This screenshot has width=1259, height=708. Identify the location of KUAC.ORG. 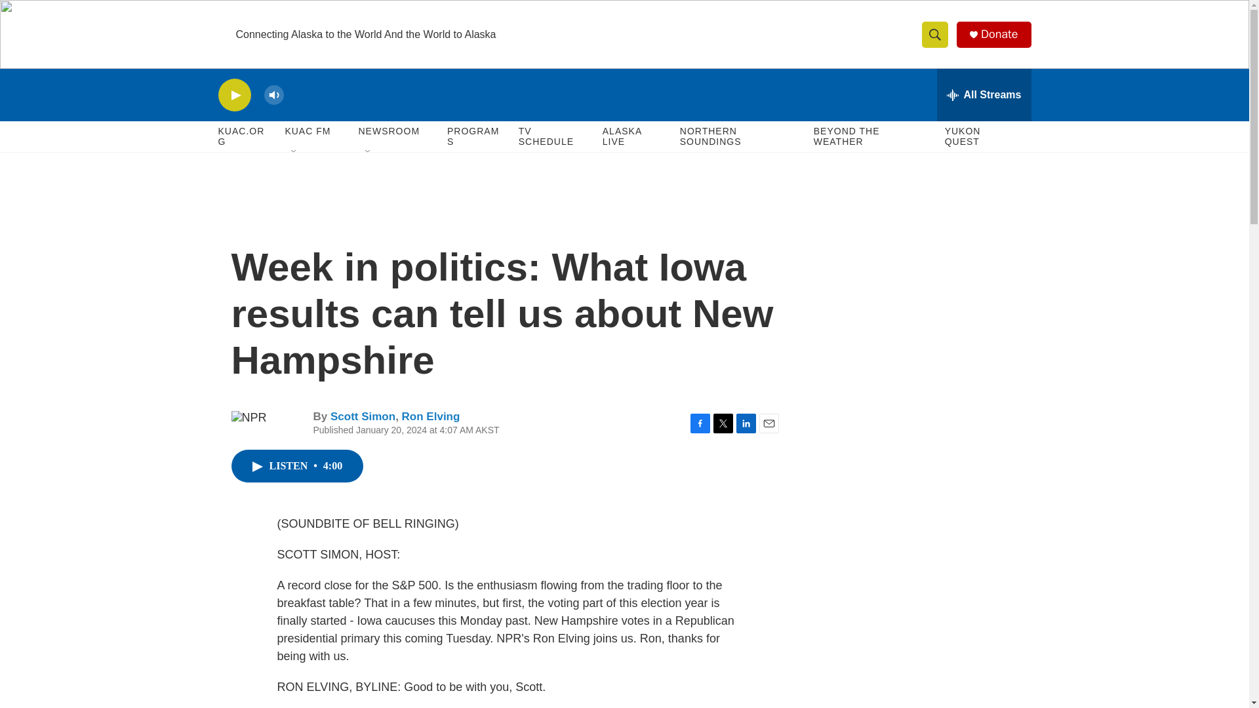
(245, 136).